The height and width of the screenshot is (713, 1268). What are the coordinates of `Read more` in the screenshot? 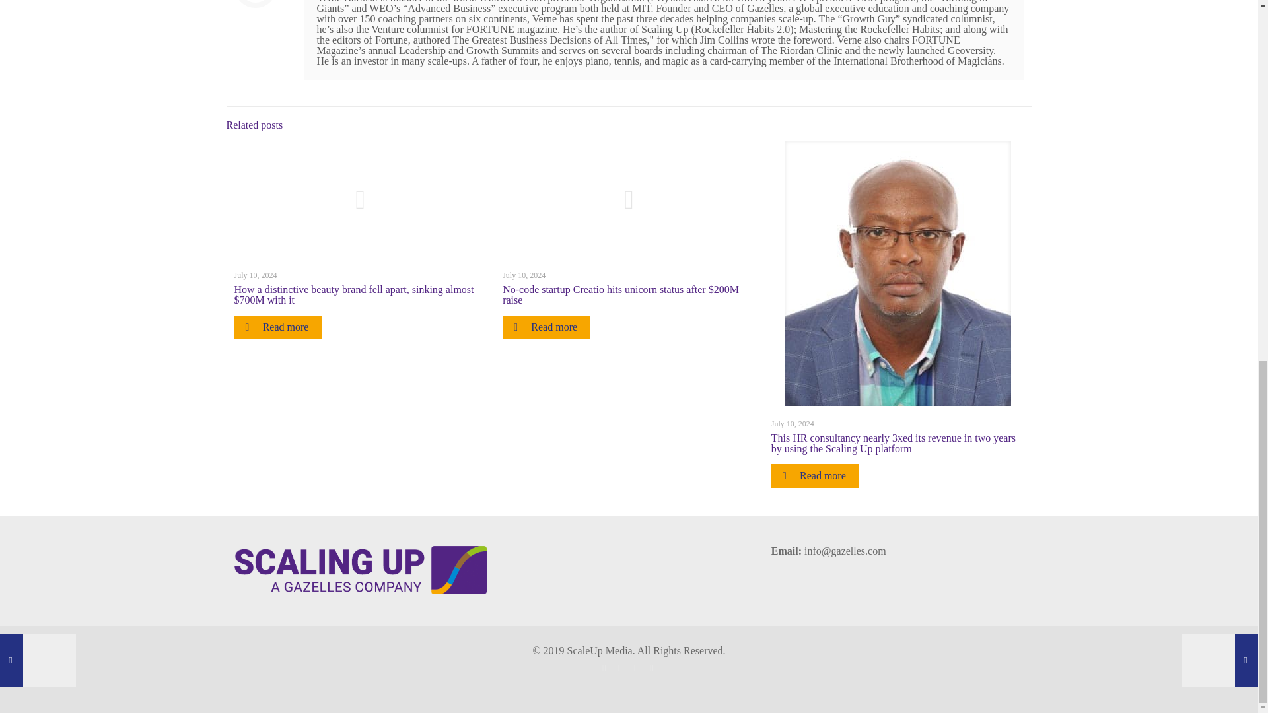 It's located at (277, 327).